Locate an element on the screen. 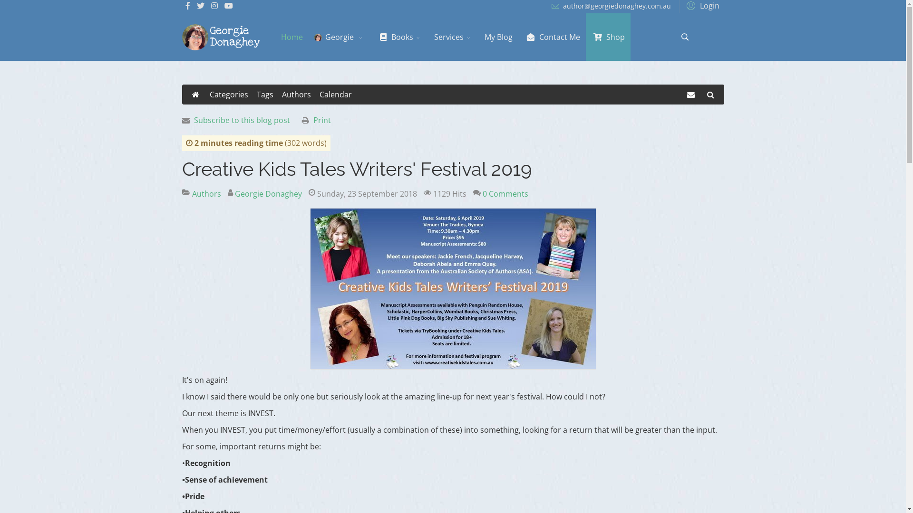 This screenshot has width=913, height=513. Login is located at coordinates (702, 5).